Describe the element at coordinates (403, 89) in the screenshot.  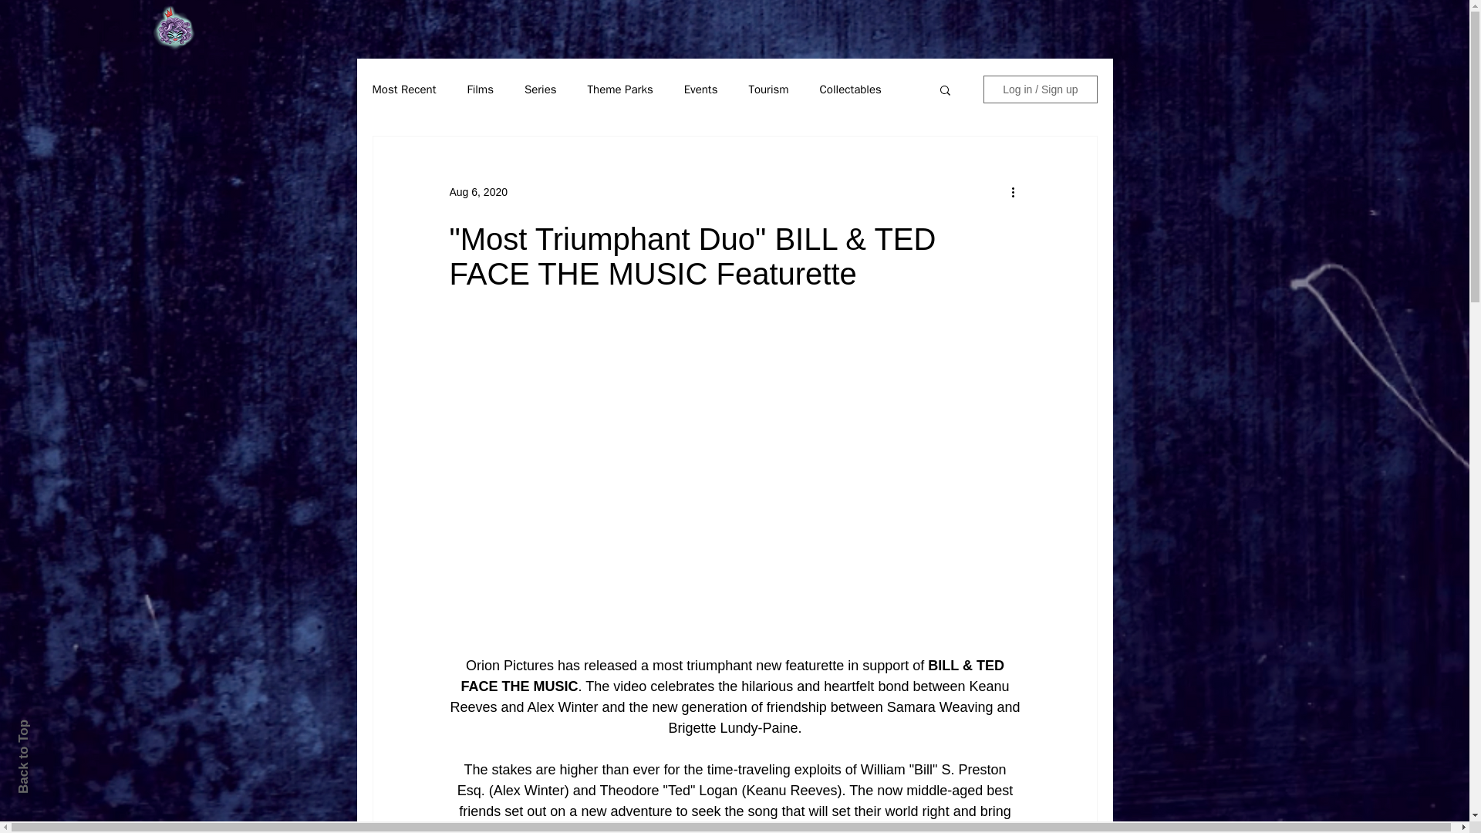
I see `Most Recent` at that location.